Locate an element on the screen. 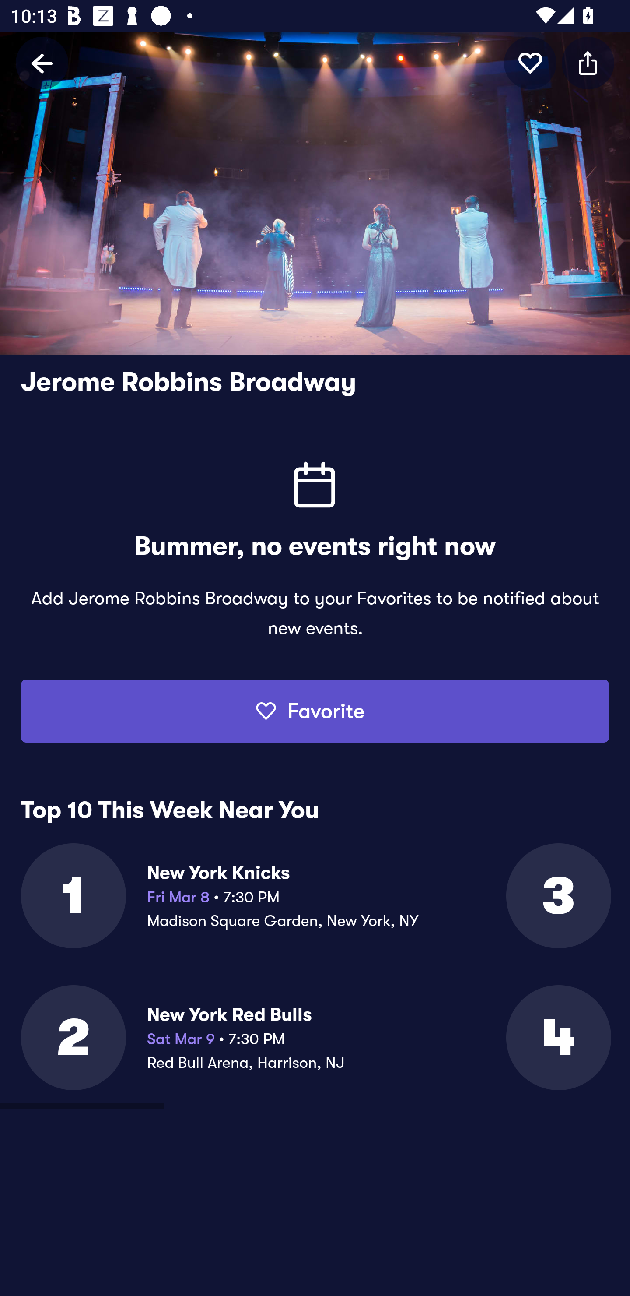 The width and height of the screenshot is (630, 1296). 4 is located at coordinates (557, 1037).